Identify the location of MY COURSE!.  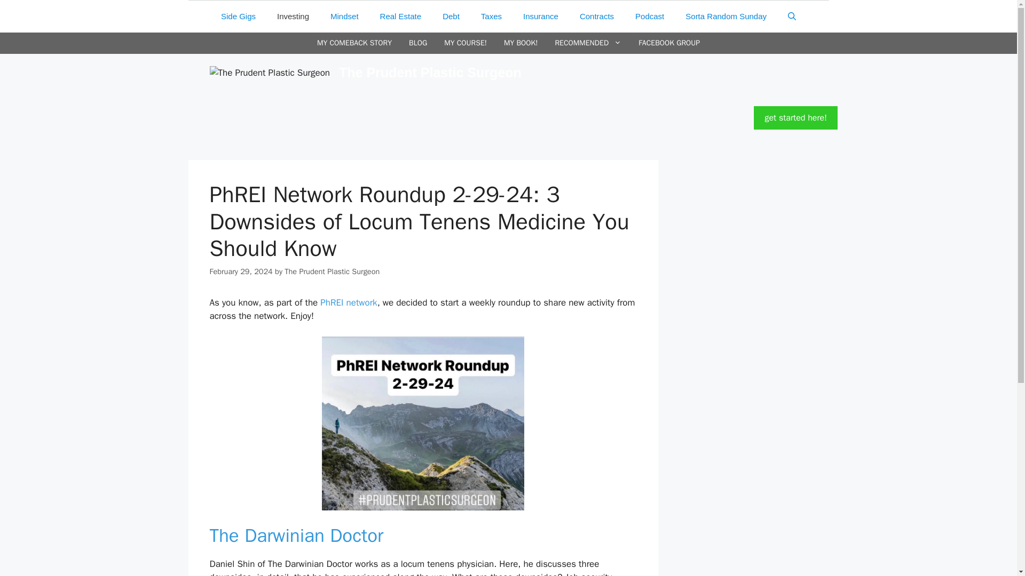
(466, 43).